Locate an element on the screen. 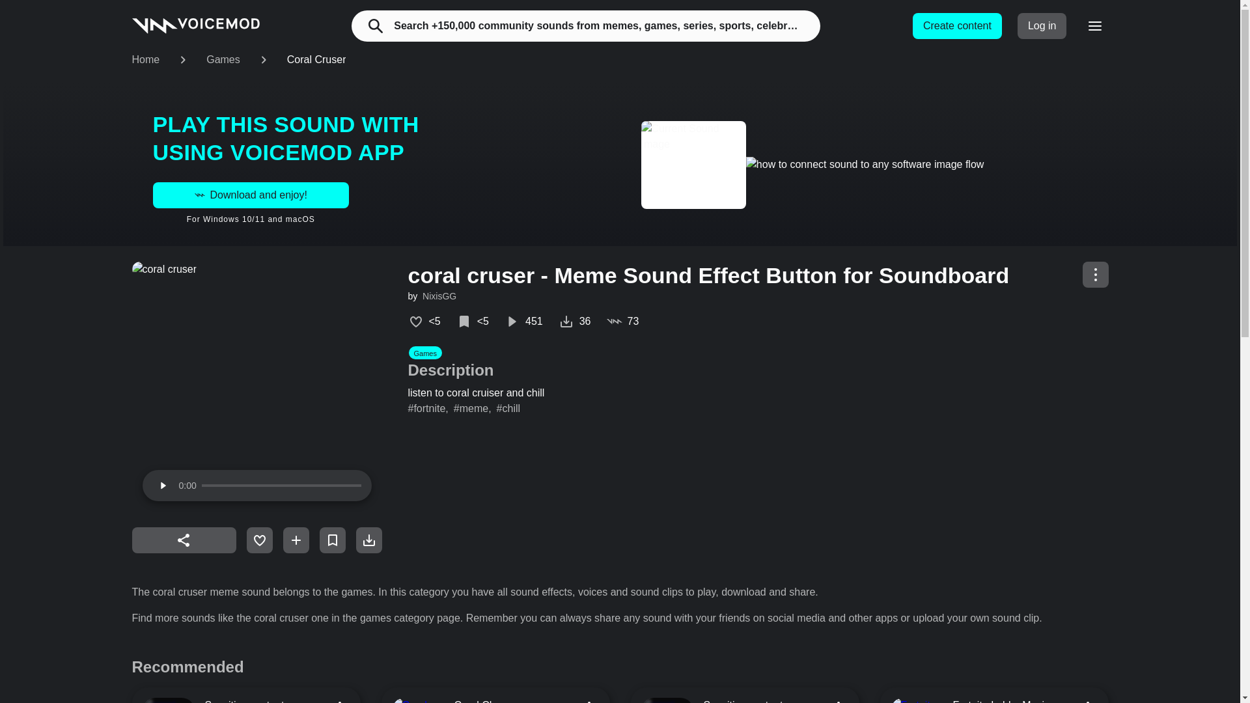  0 is located at coordinates (281, 486).